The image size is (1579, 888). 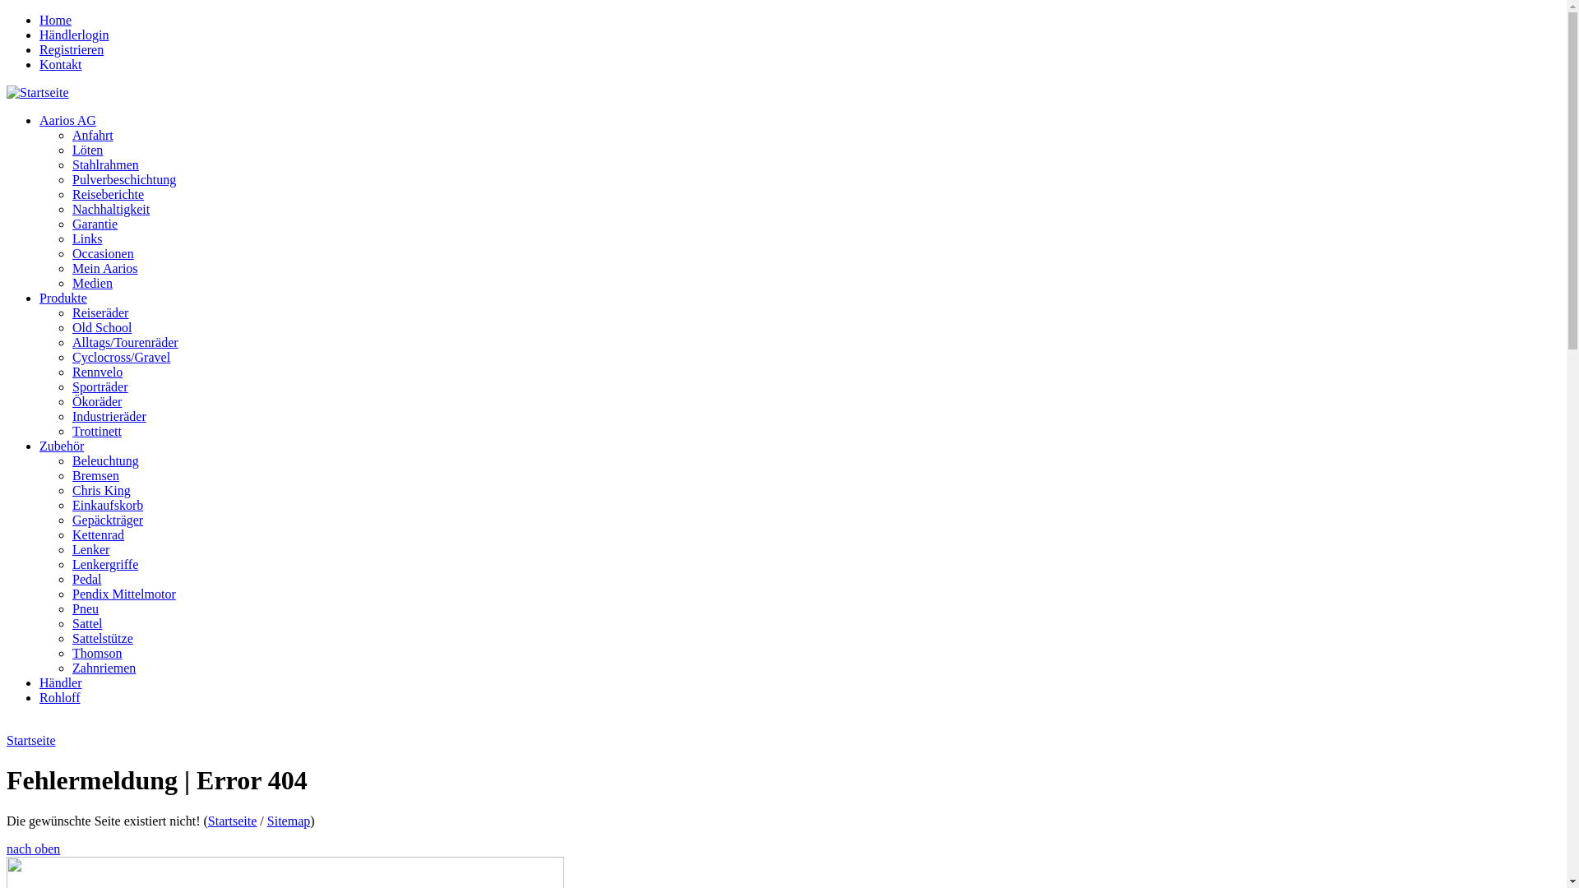 I want to click on Mein Aarios, so click(x=105, y=268).